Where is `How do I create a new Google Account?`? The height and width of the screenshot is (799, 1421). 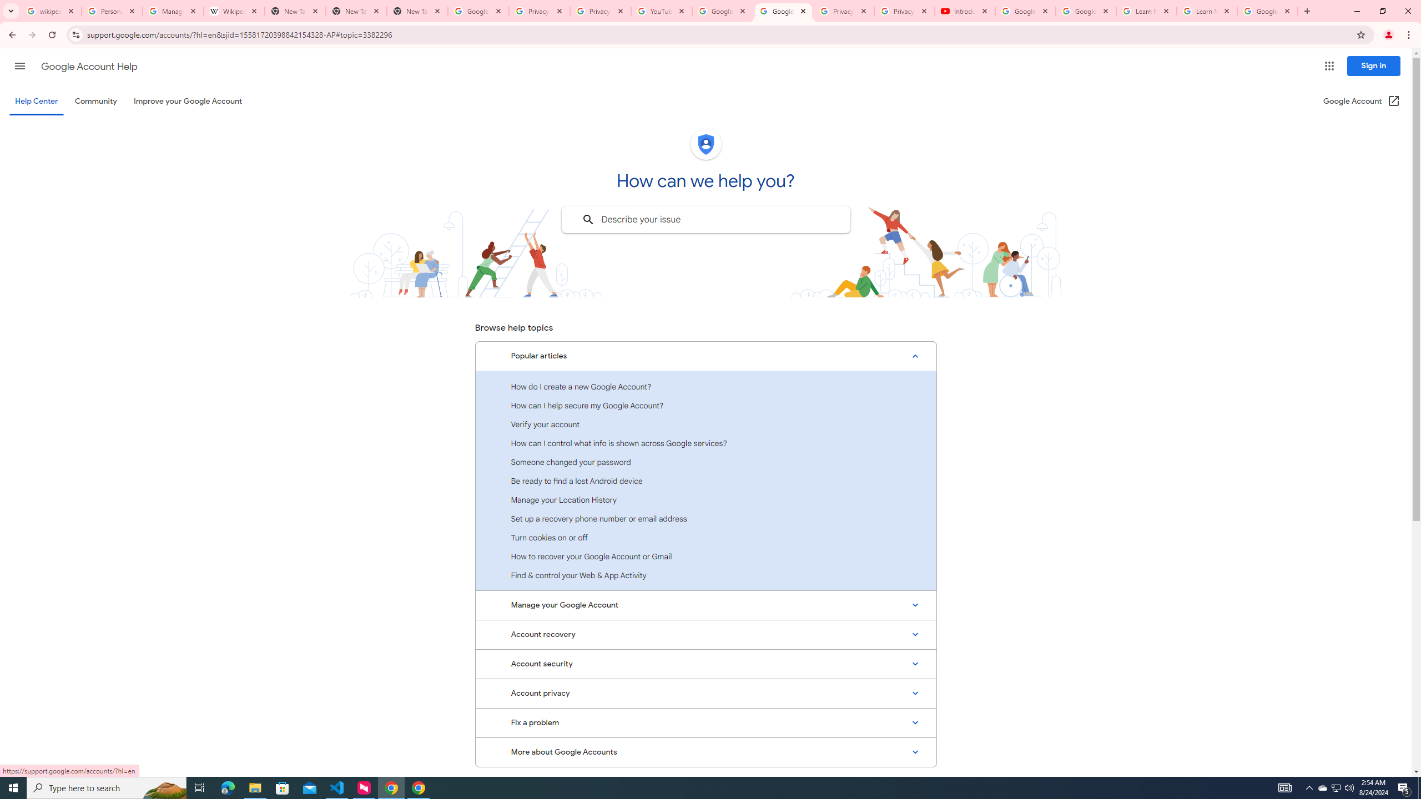
How do I create a new Google Account? is located at coordinates (706, 386).